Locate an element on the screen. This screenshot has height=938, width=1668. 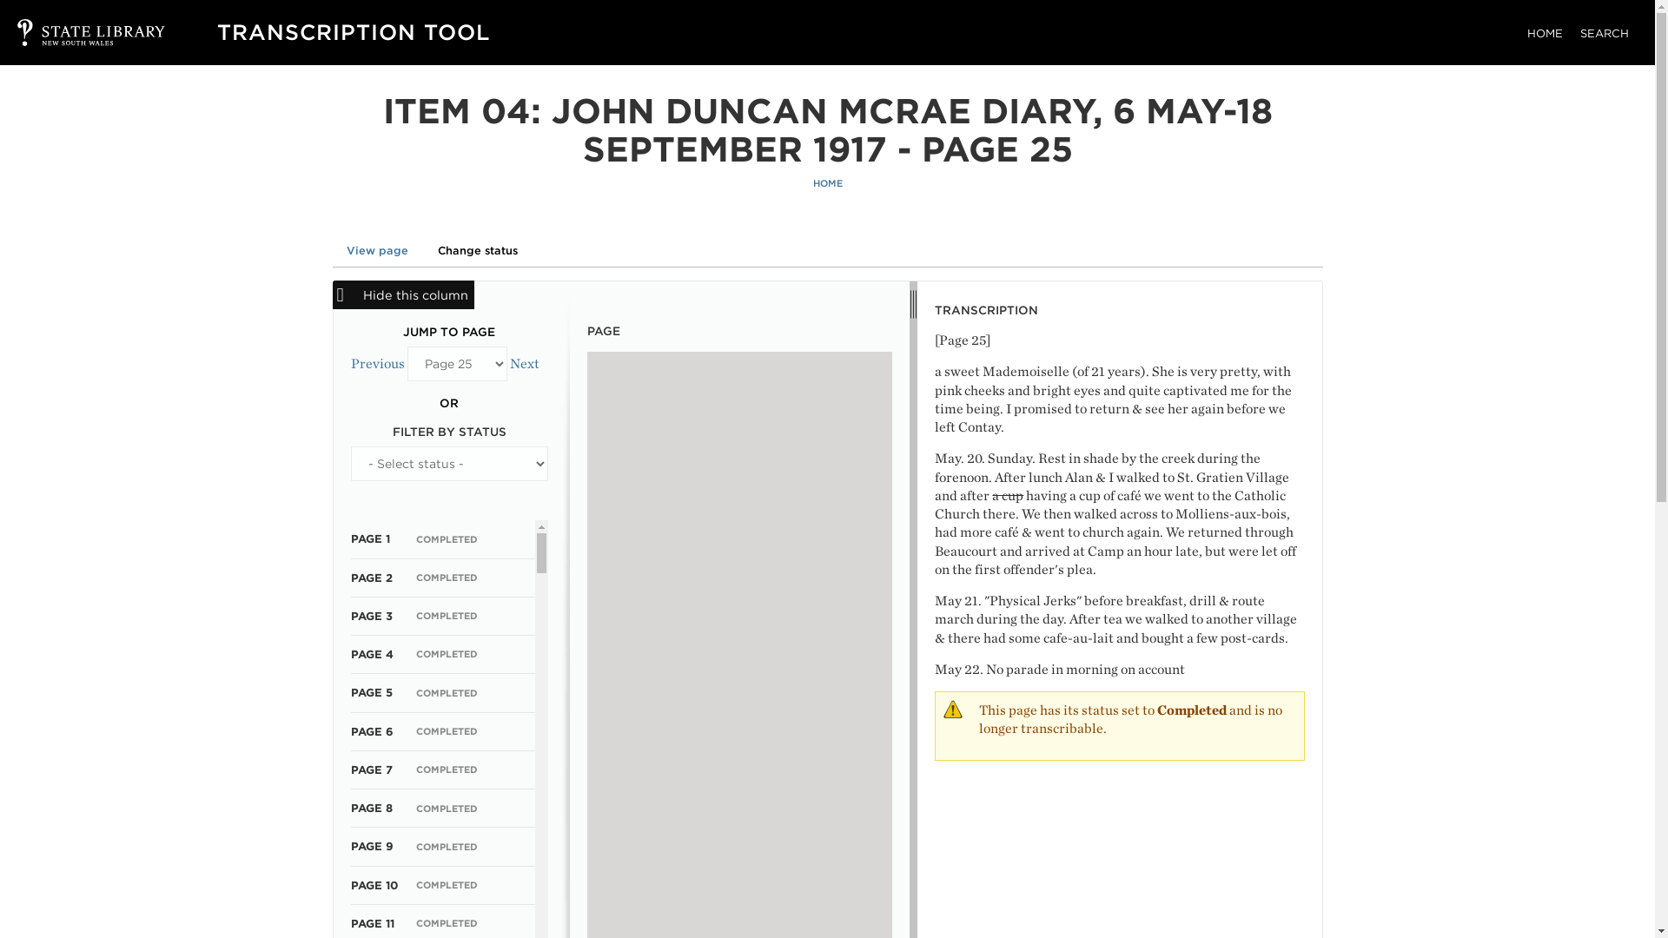
SEARCH is located at coordinates (1604, 33).